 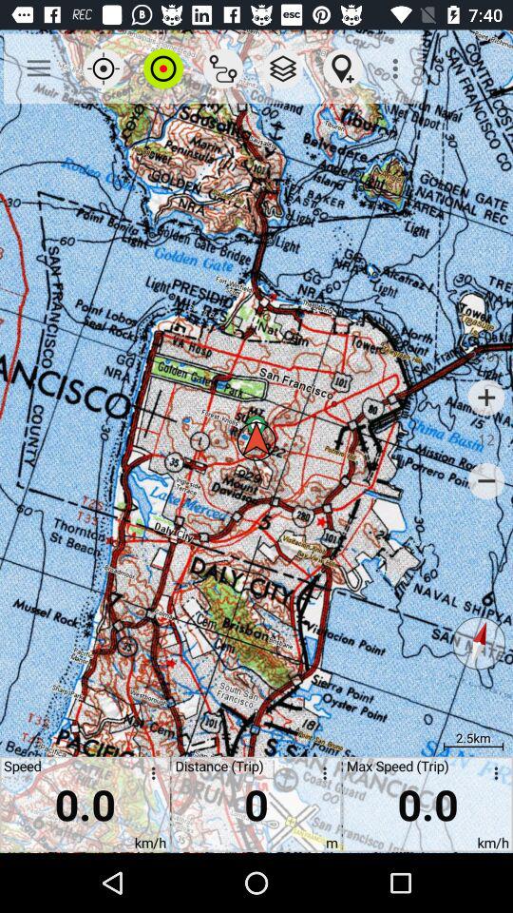 What do you see at coordinates (486, 398) in the screenshot?
I see `press icon above 12 item` at bounding box center [486, 398].